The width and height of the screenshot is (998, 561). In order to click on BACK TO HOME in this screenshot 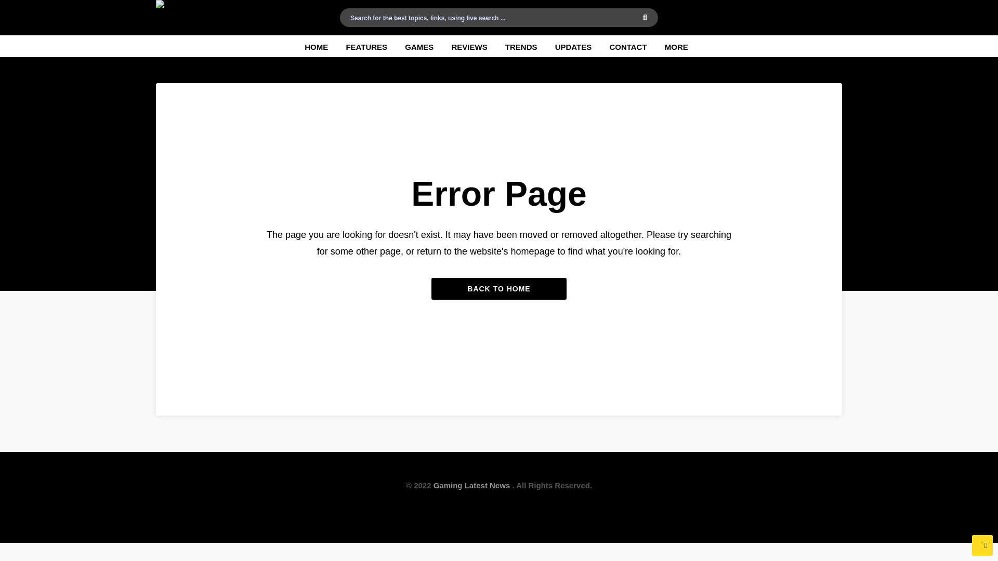, I will do `click(499, 288)`.